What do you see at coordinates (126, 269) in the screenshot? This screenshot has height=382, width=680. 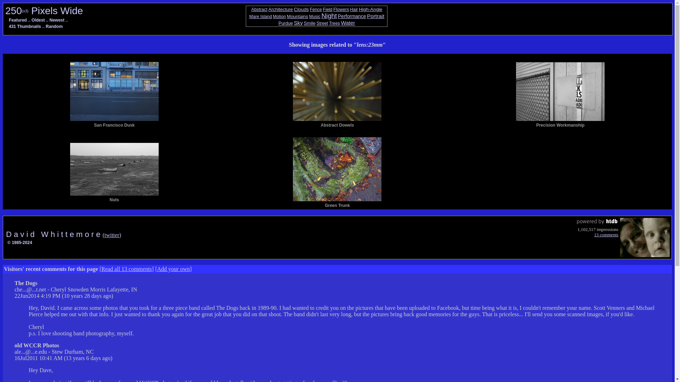 I see `Read all 13 comments` at bounding box center [126, 269].